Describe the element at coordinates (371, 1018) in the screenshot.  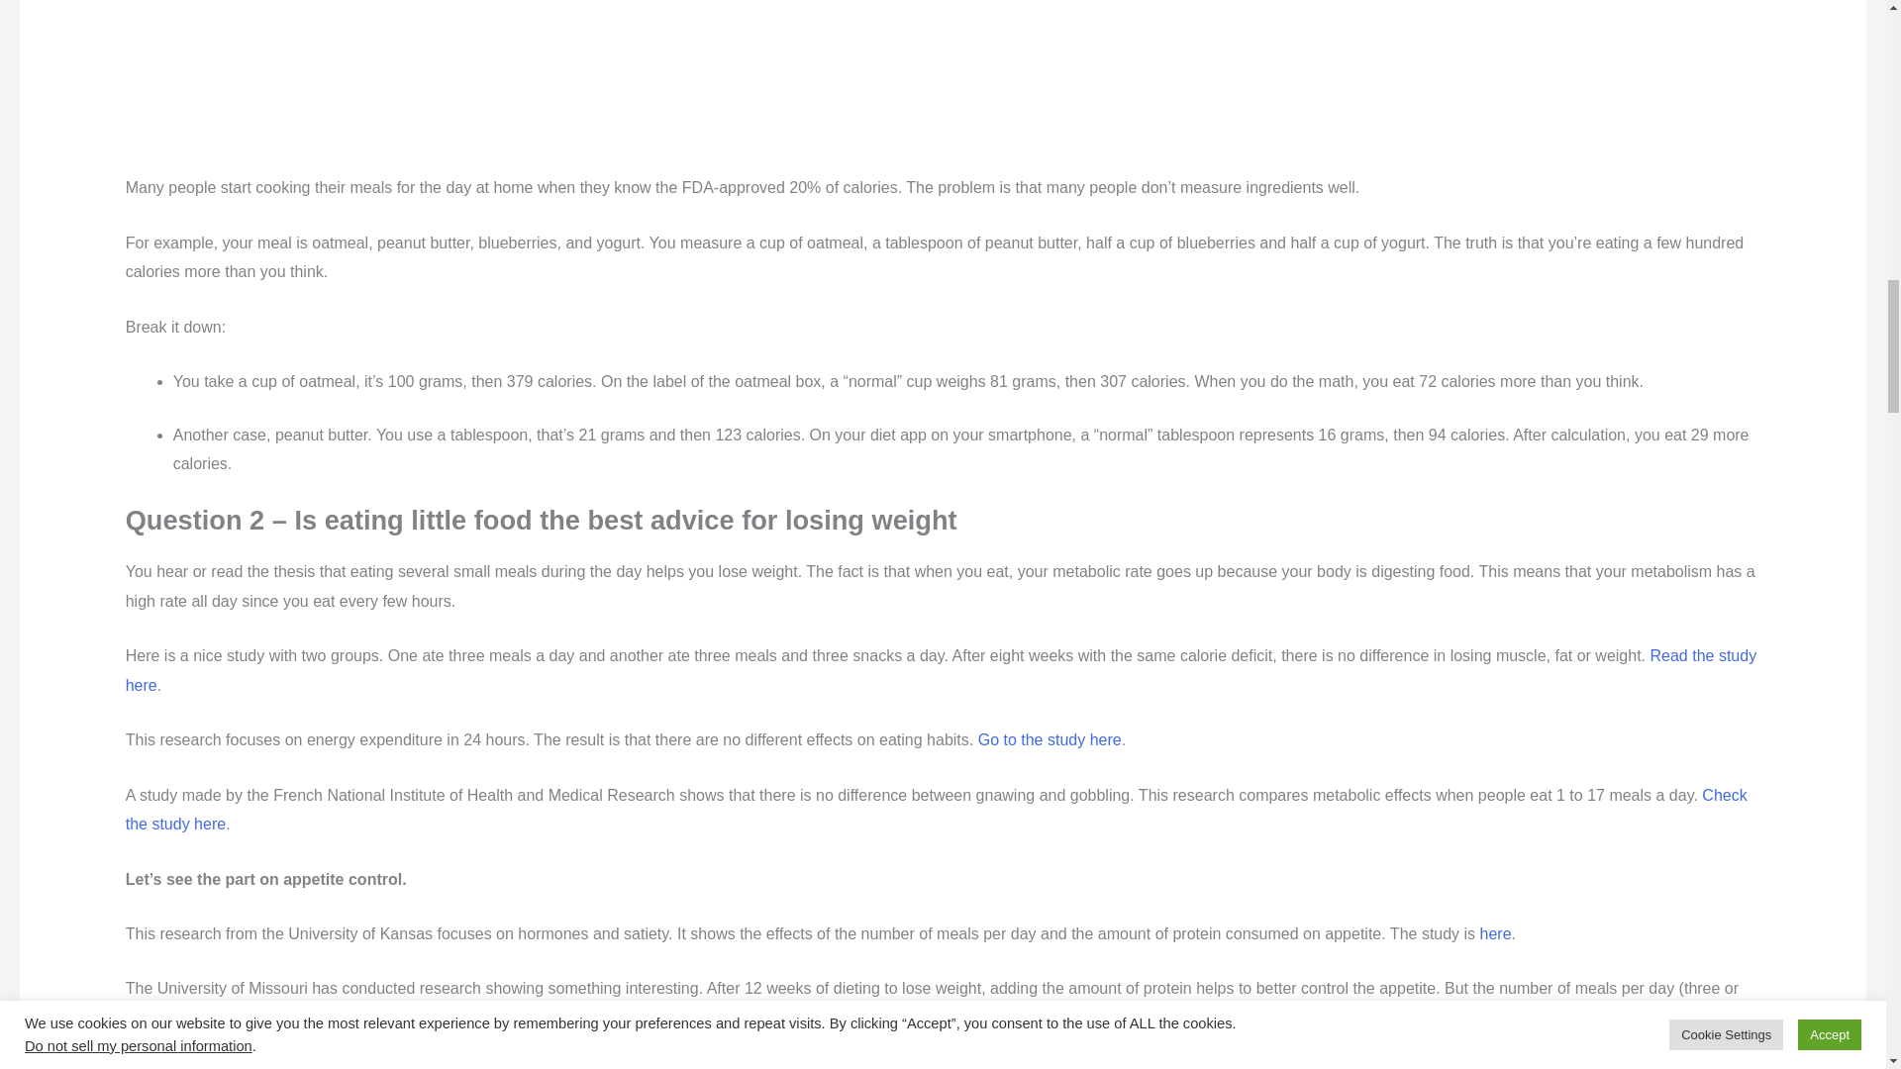
I see `Read the study here` at that location.